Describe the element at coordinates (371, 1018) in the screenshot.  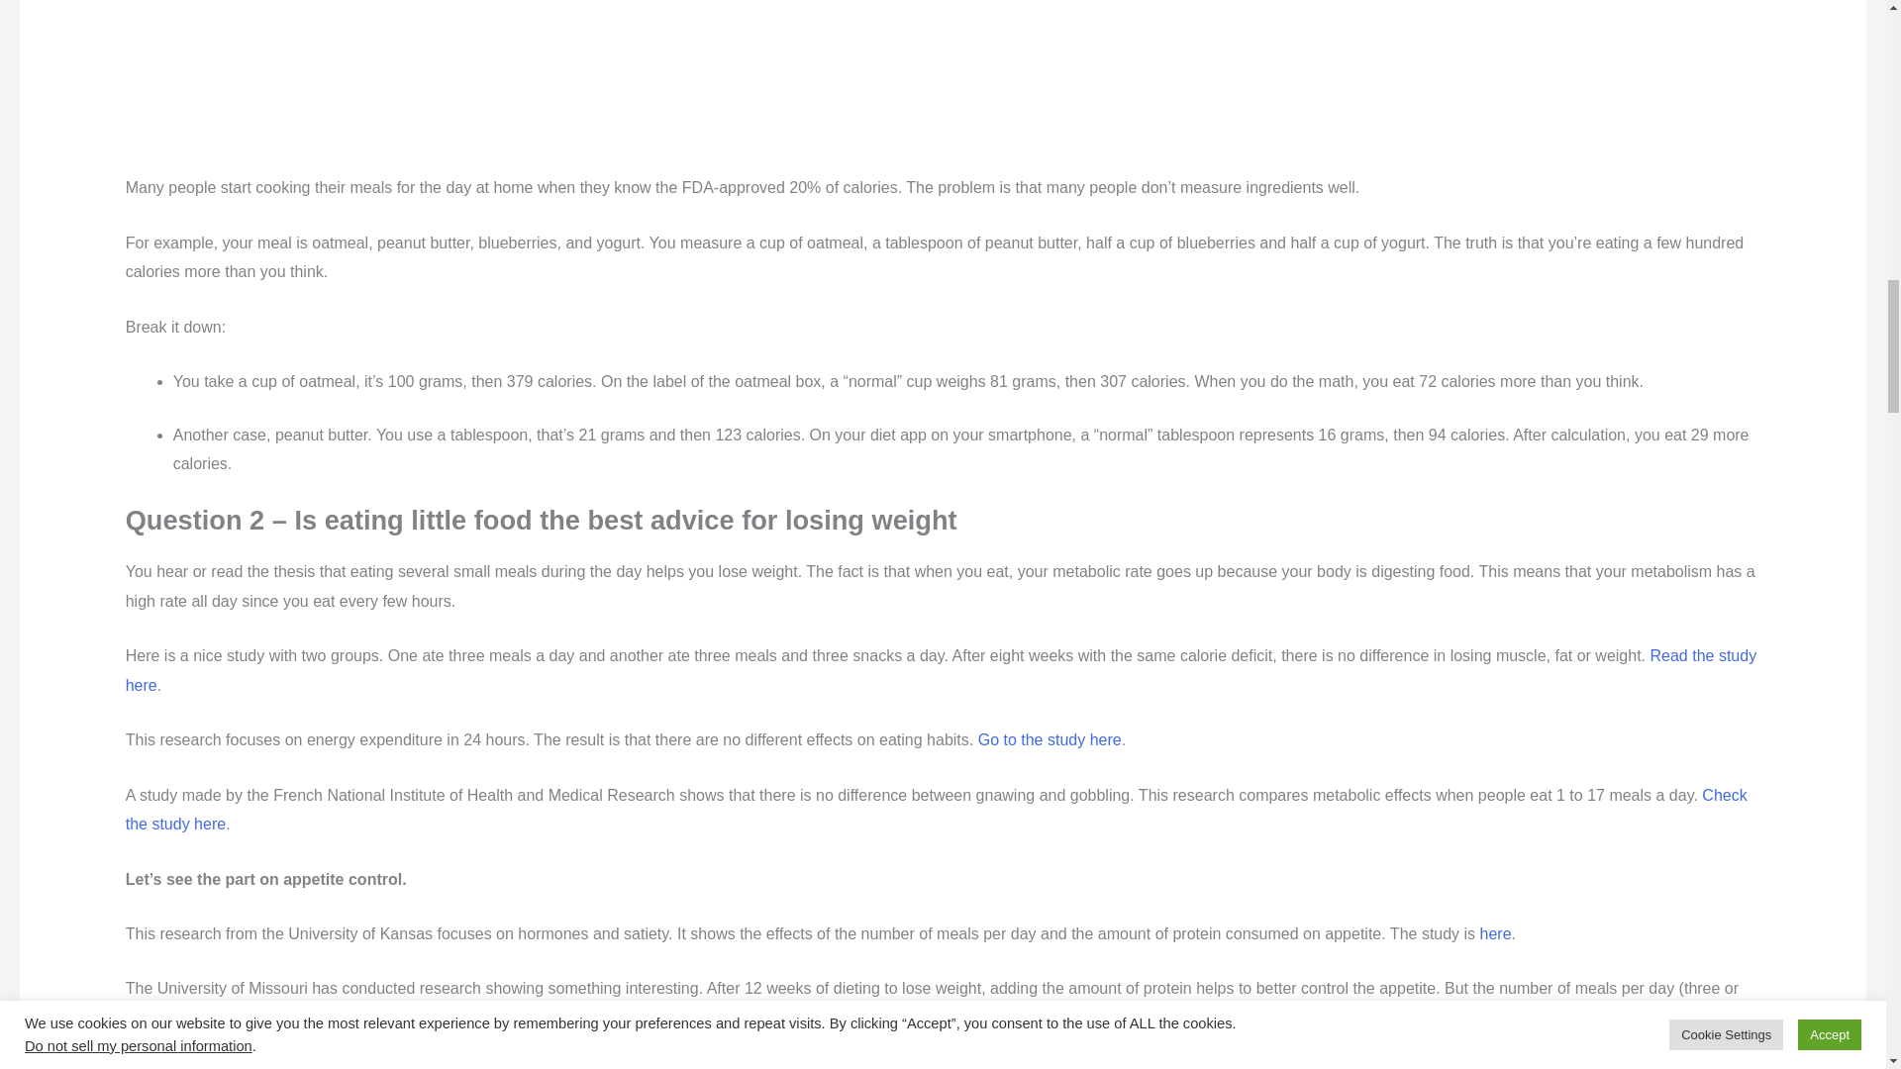
I see `Read the study here` at that location.